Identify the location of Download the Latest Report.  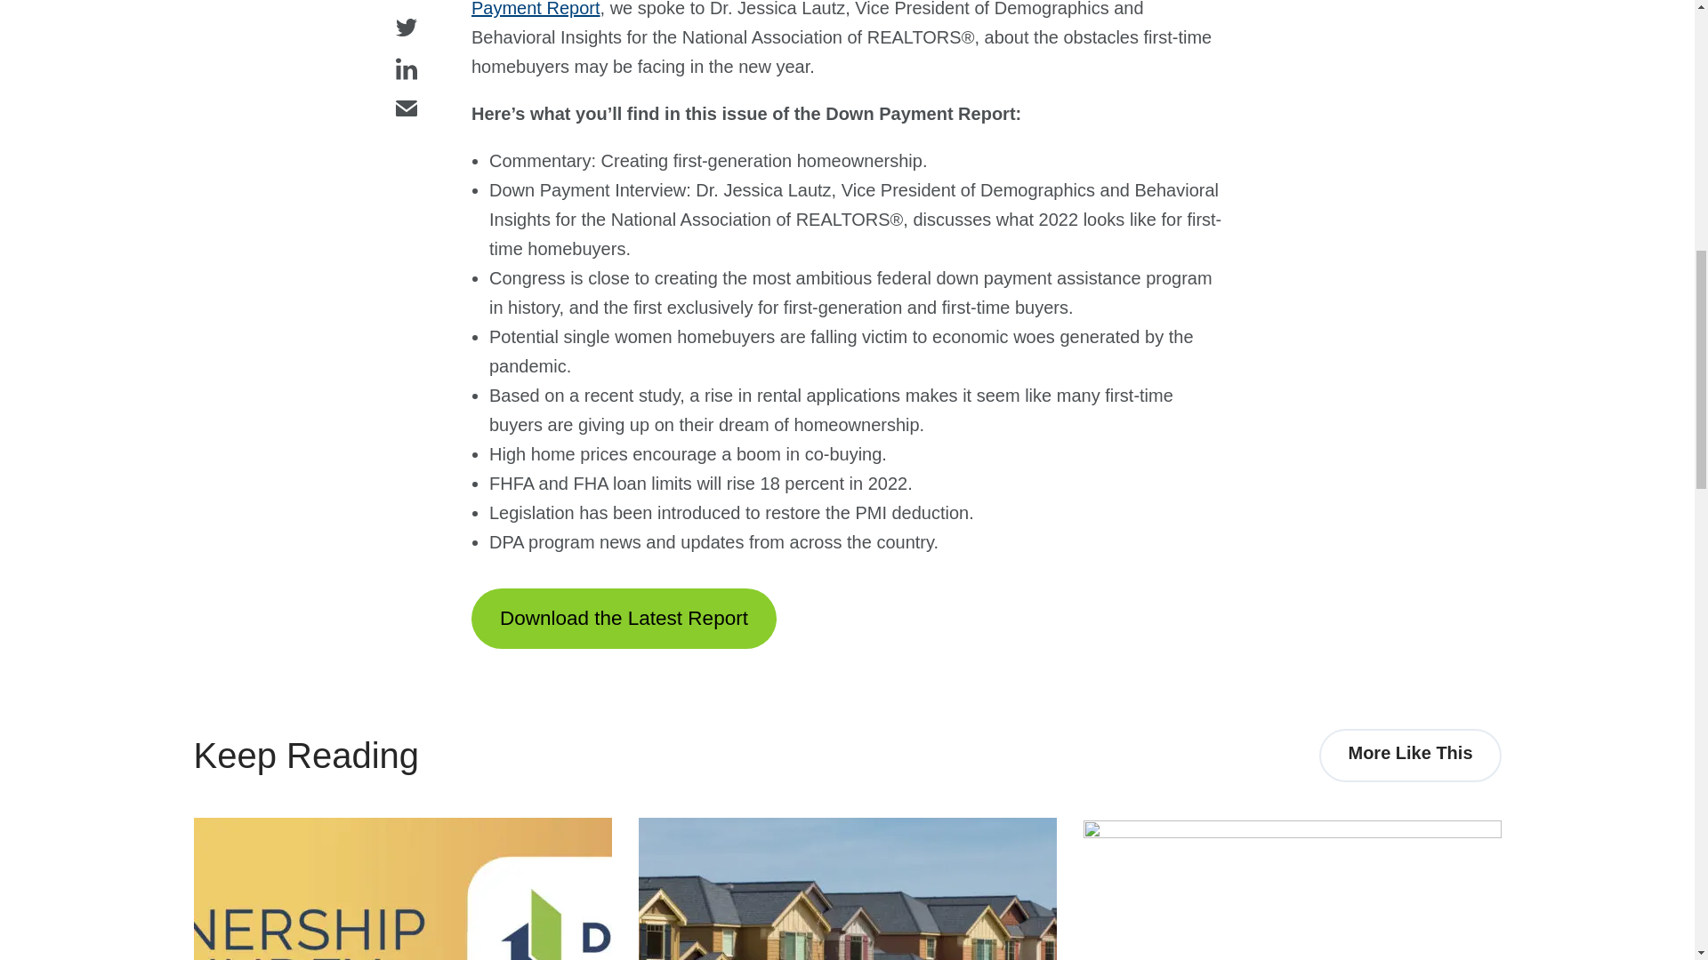
(624, 619).